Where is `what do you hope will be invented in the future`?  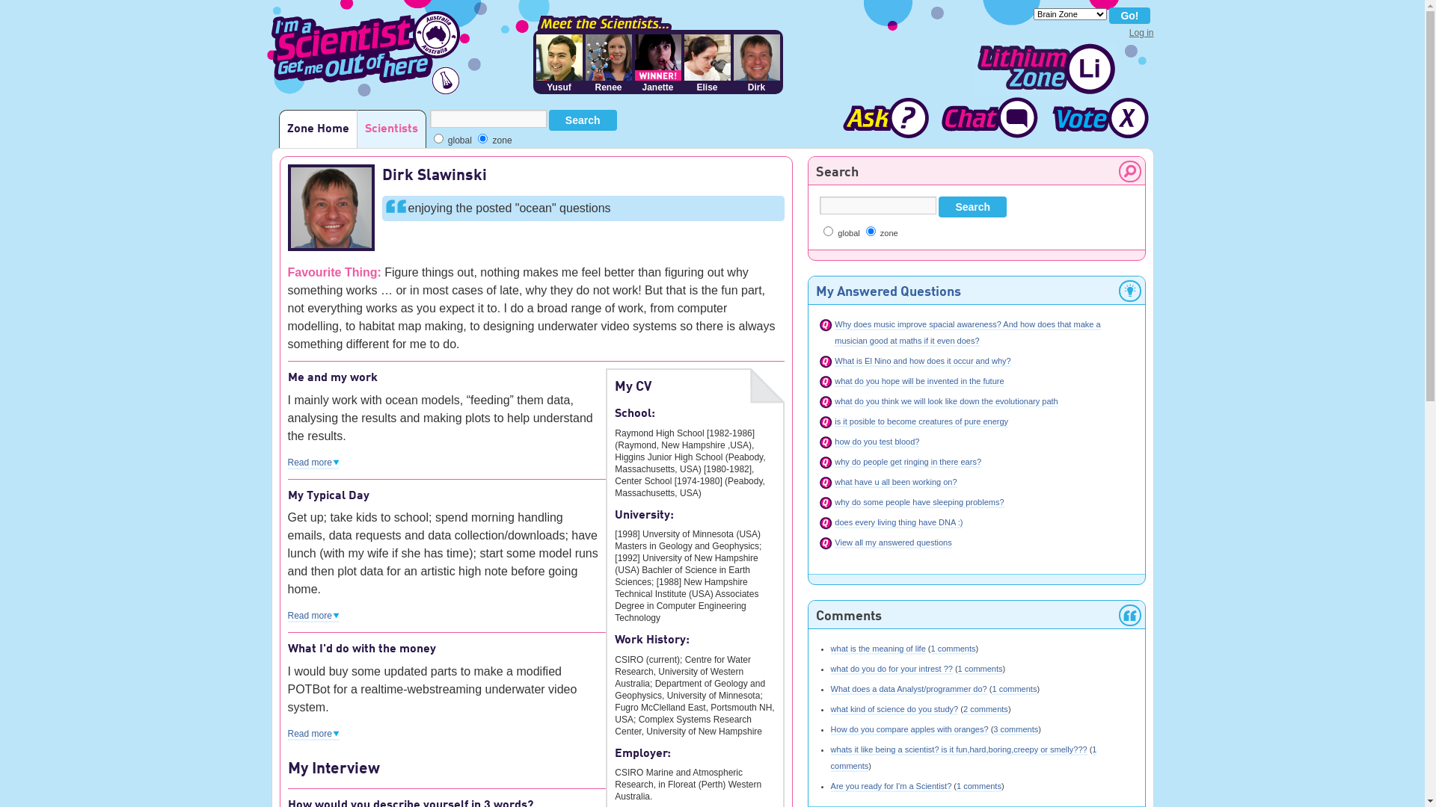
what do you hope will be invented in the future is located at coordinates (919, 382).